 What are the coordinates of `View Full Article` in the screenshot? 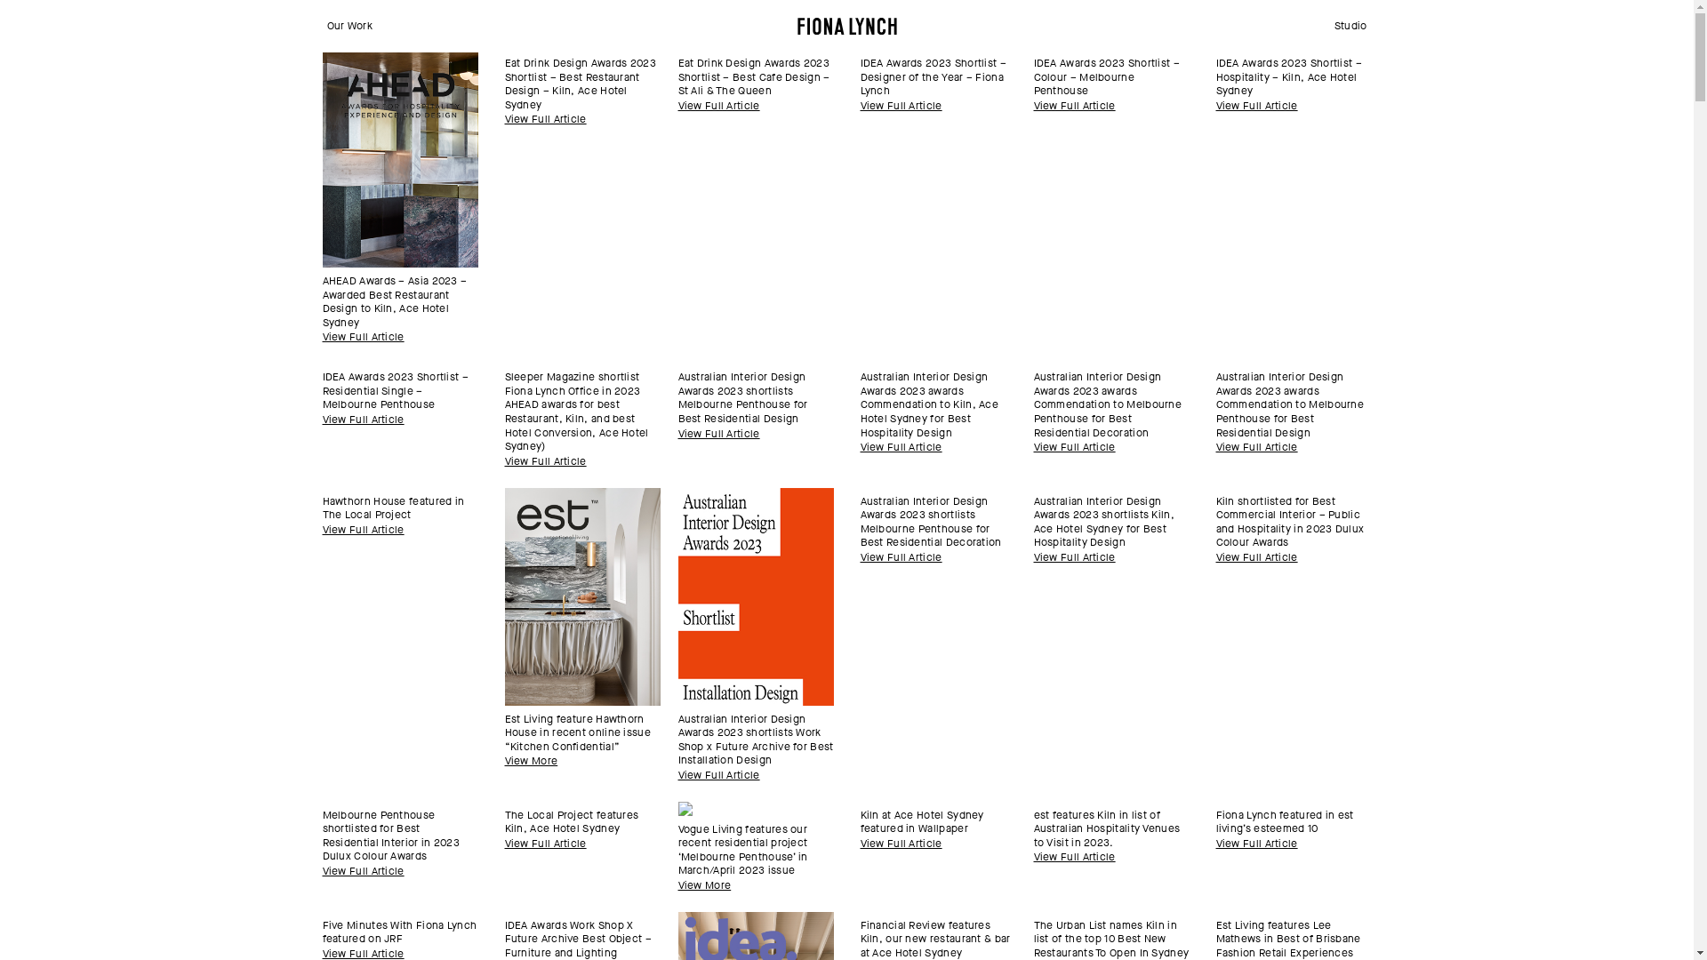 It's located at (363, 420).